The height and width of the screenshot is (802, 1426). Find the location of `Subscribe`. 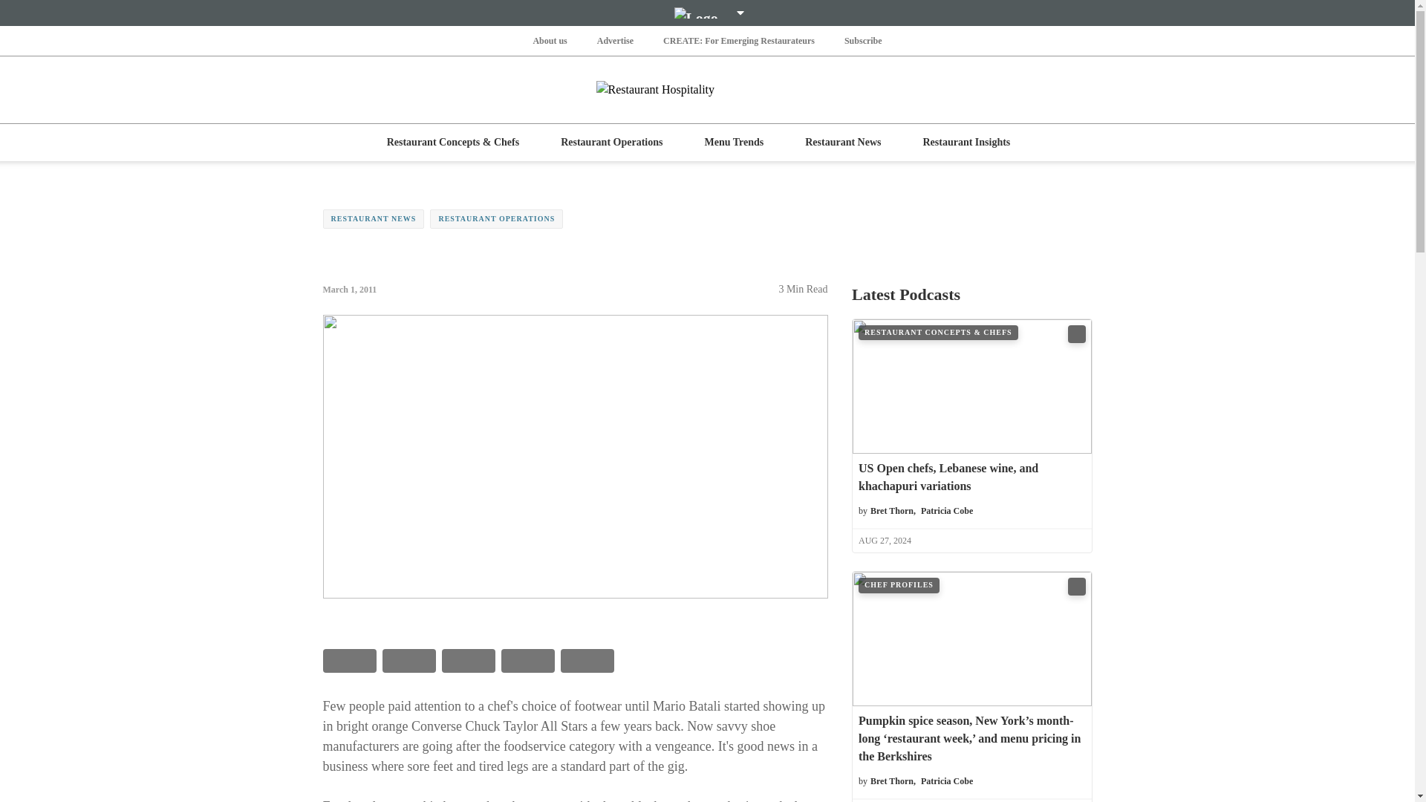

Subscribe is located at coordinates (863, 40).